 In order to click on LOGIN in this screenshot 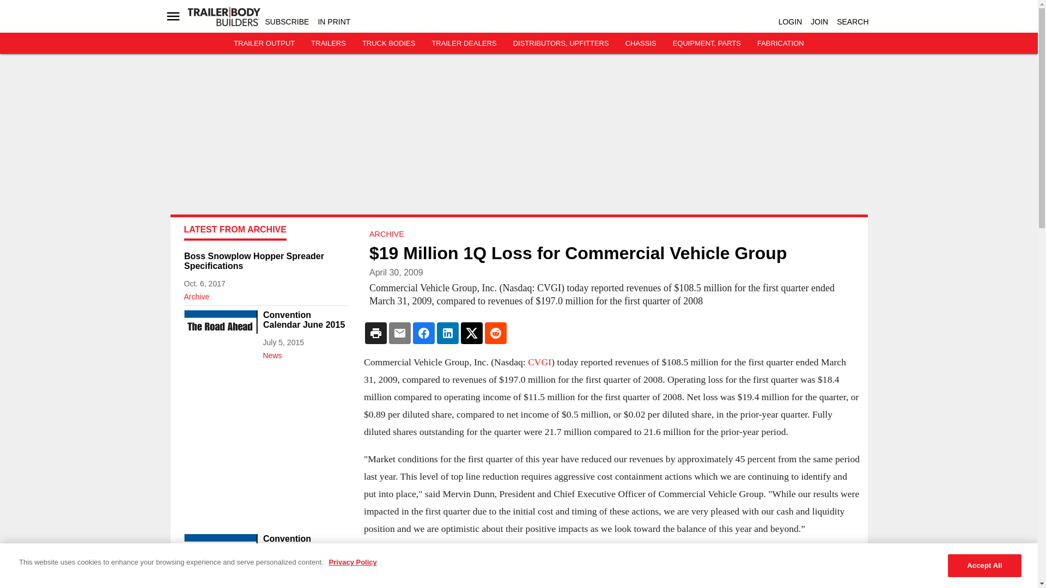, I will do `click(790, 22)`.